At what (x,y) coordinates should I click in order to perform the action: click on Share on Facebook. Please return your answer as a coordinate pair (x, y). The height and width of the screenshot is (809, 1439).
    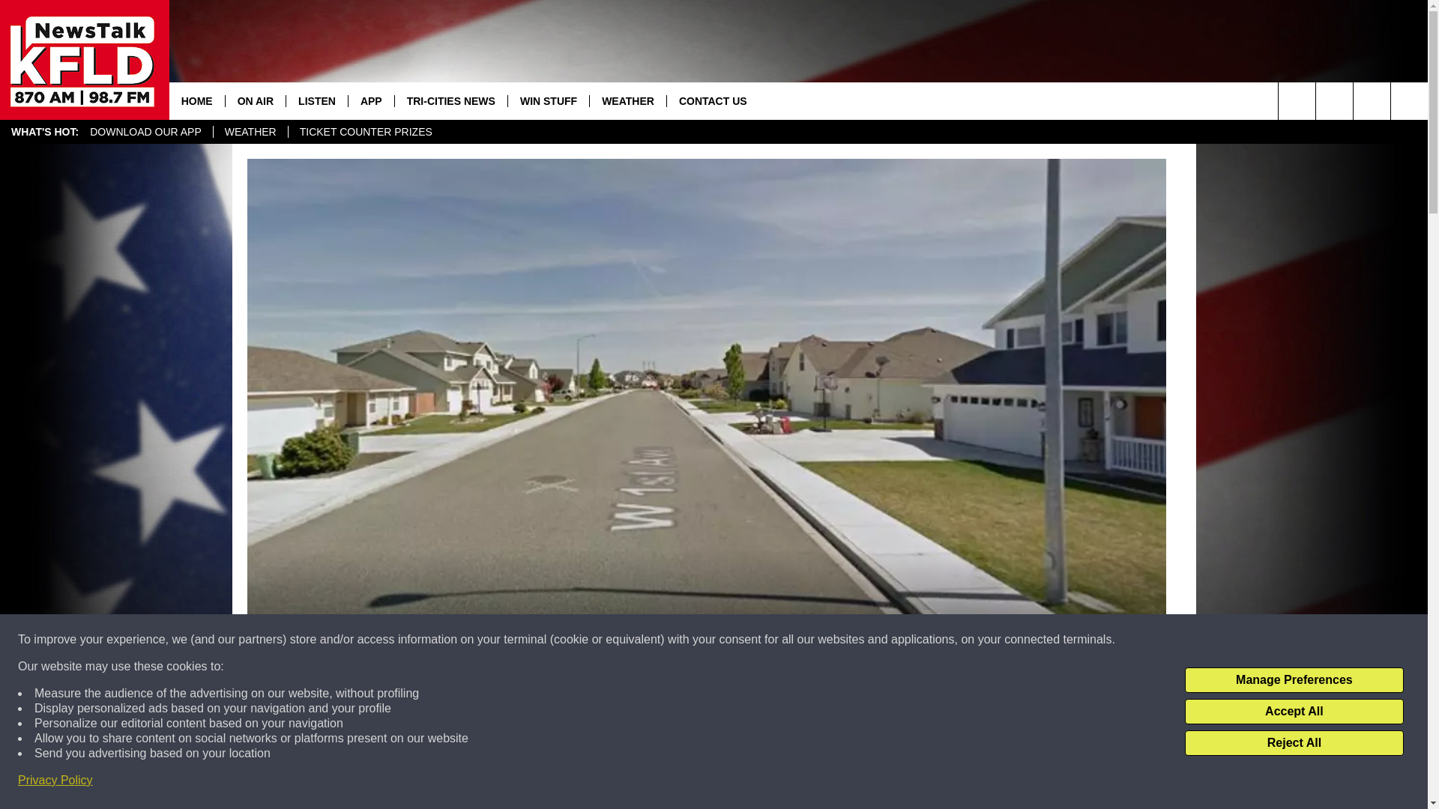
    Looking at the image, I should click on (512, 782).